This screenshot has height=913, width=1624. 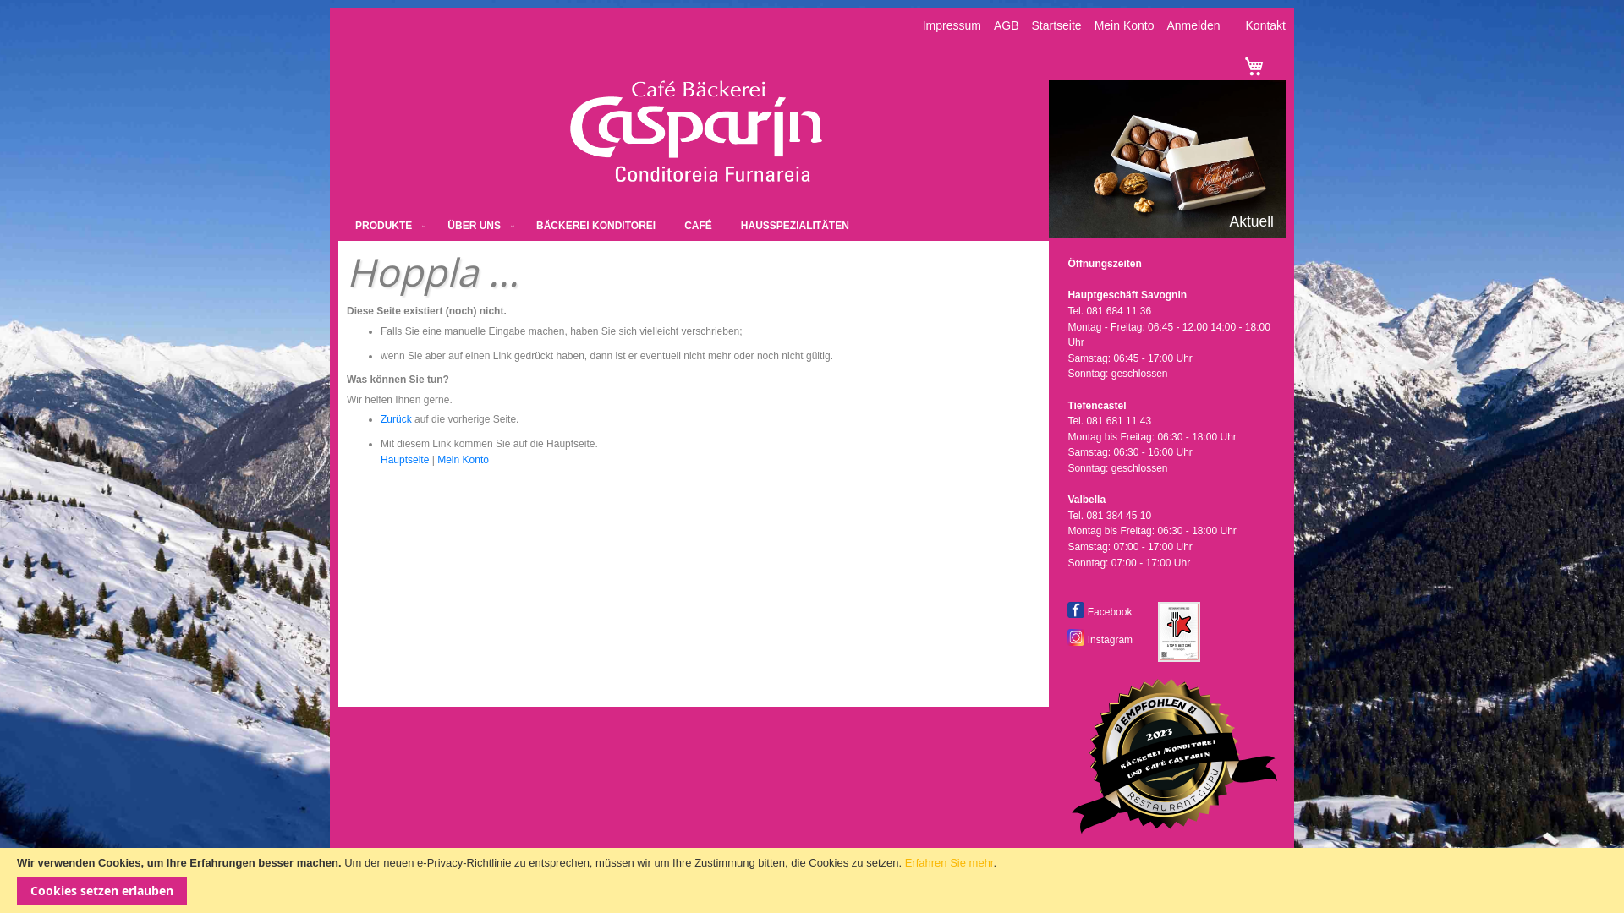 I want to click on Mein Konto, so click(x=1125, y=25).